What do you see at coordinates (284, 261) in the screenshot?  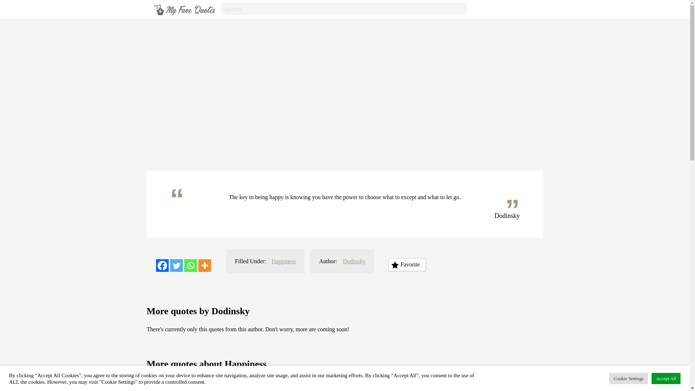 I see `Happiness` at bounding box center [284, 261].